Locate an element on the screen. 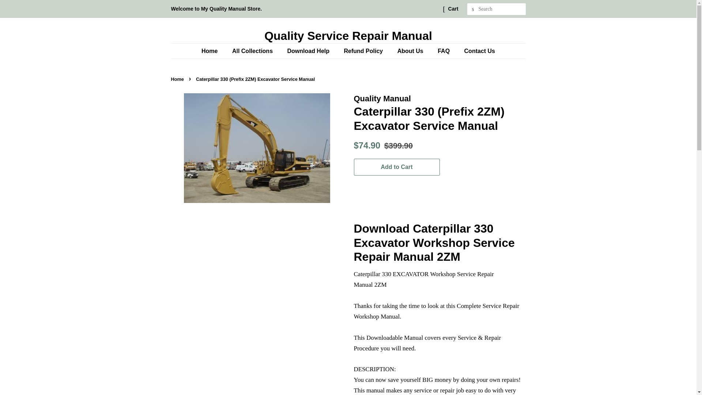 Image resolution: width=702 pixels, height=395 pixels. Add to Cart is located at coordinates (397, 167).